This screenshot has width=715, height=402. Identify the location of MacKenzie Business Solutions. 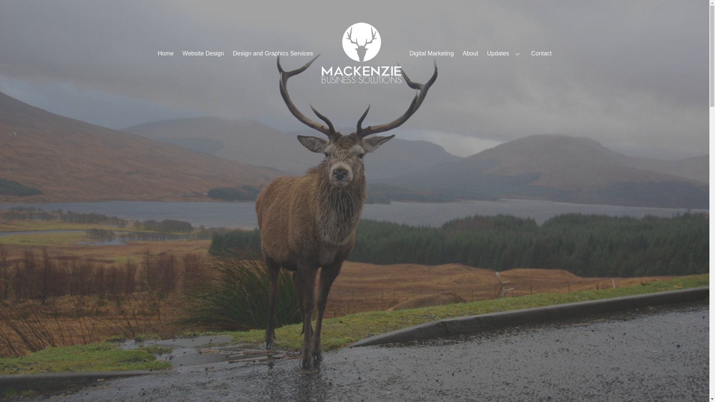
(361, 53).